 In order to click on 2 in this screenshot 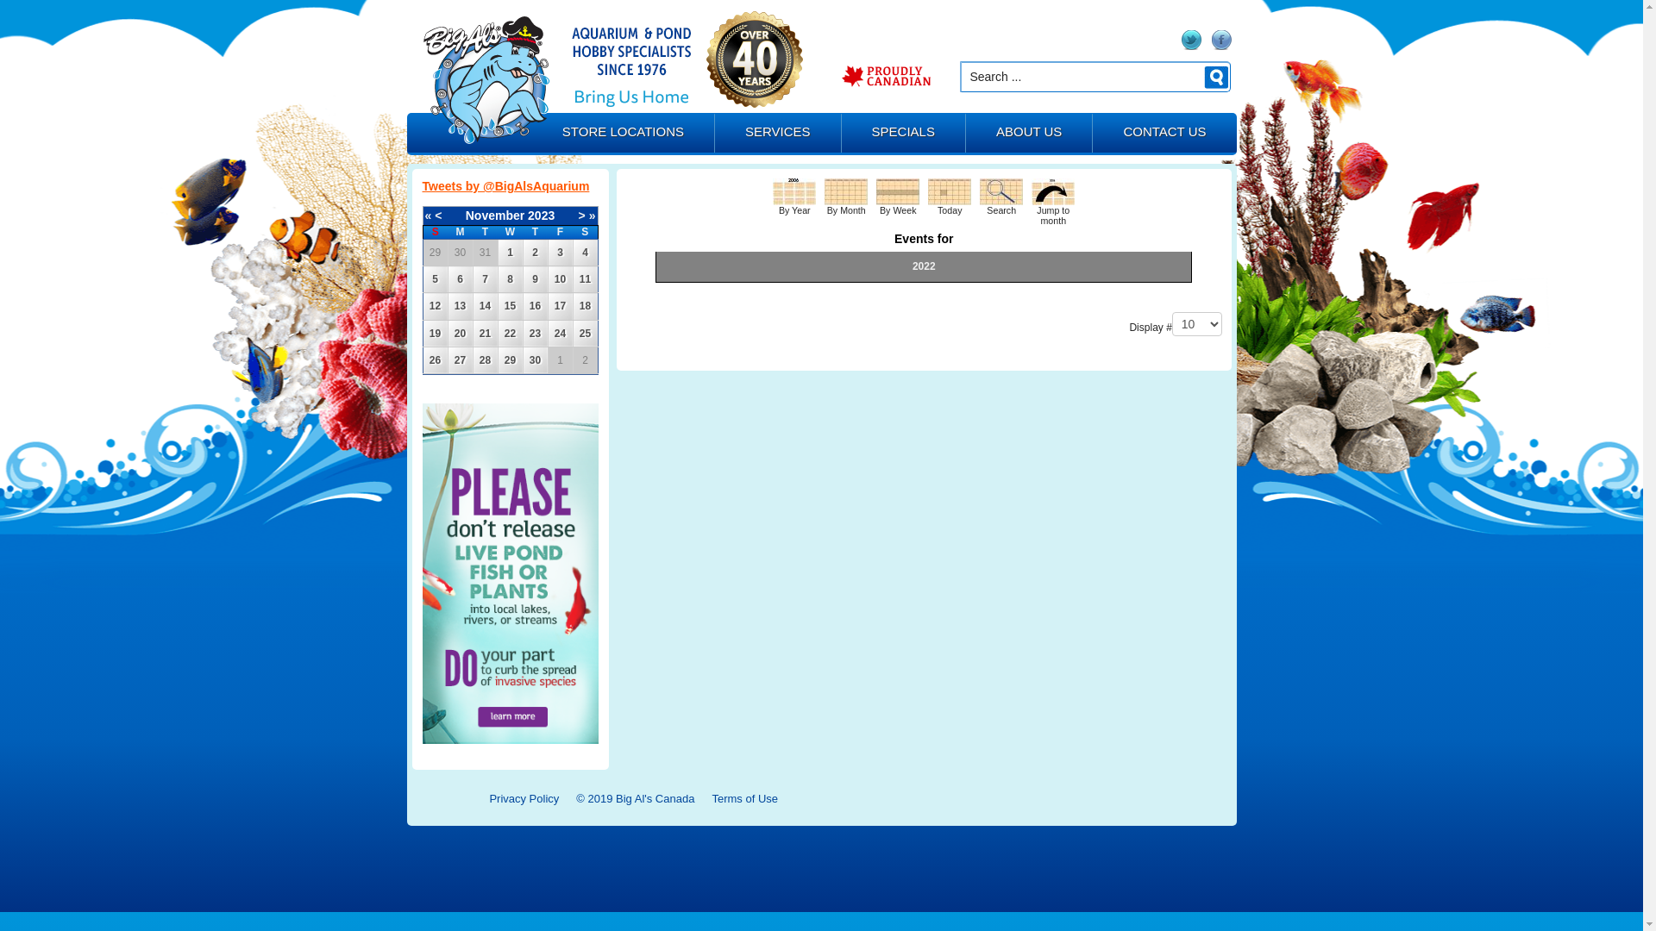, I will do `click(535, 253)`.